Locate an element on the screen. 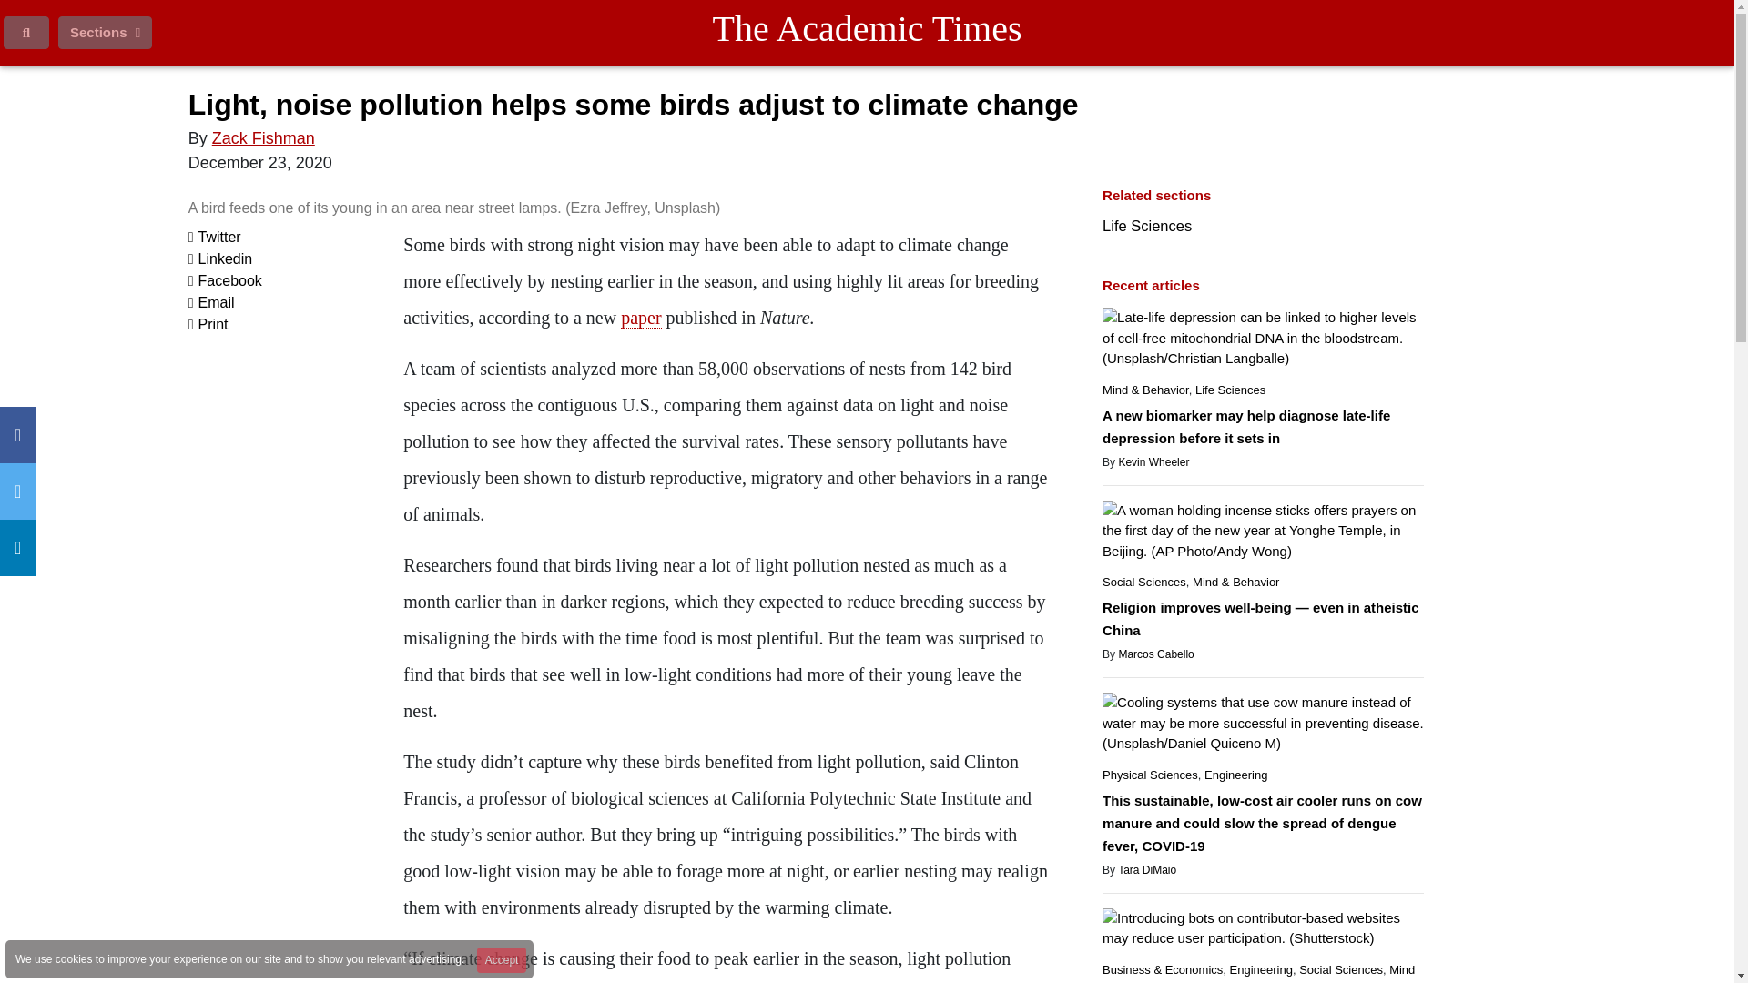 The image size is (1748, 983). Zack Fishman is located at coordinates (262, 138).